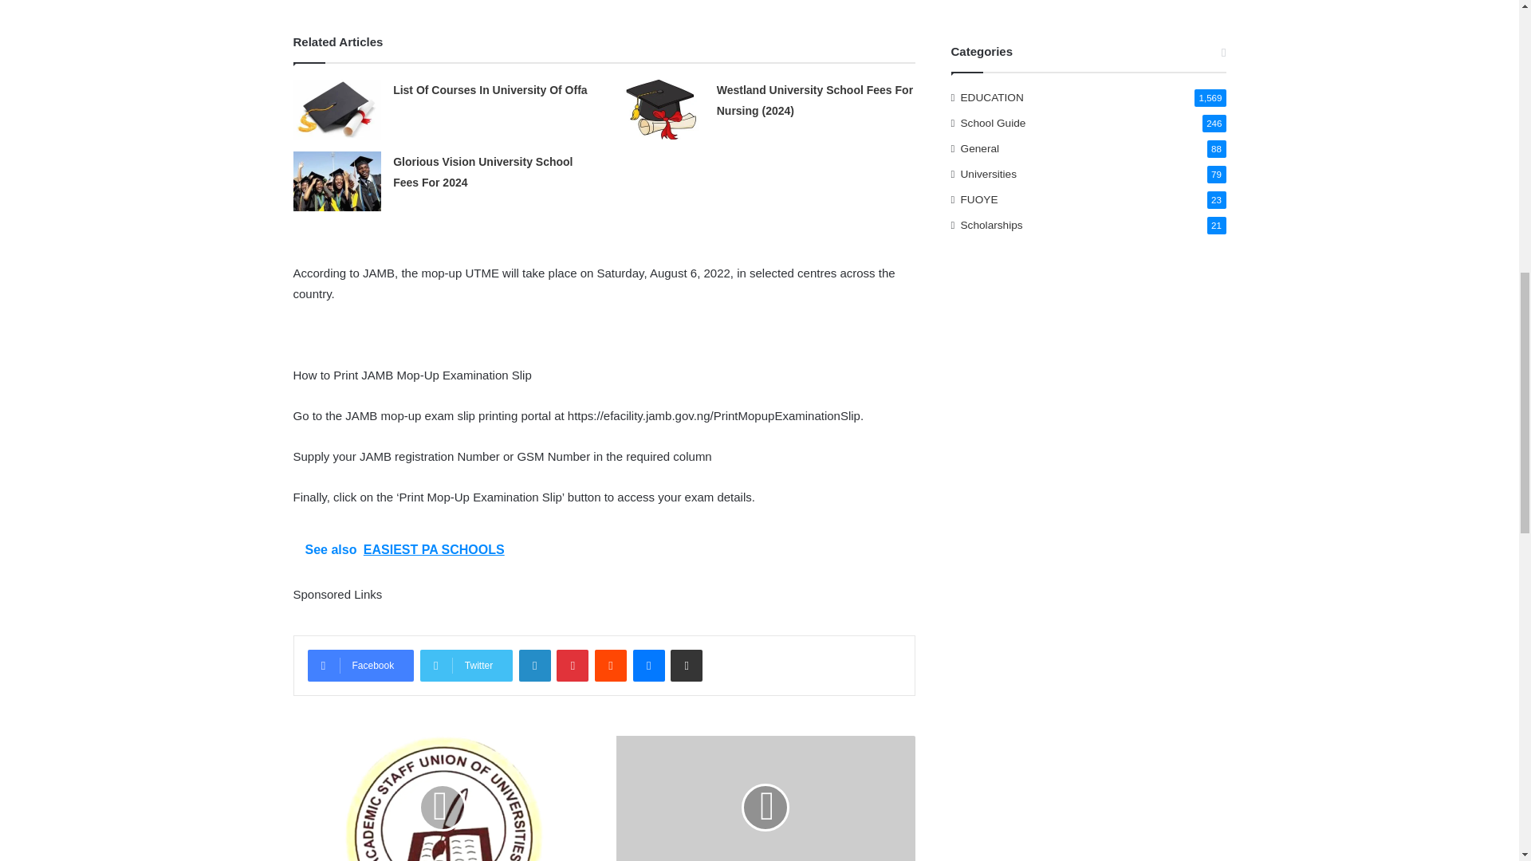 This screenshot has height=861, width=1531. I want to click on LinkedIn, so click(534, 666).